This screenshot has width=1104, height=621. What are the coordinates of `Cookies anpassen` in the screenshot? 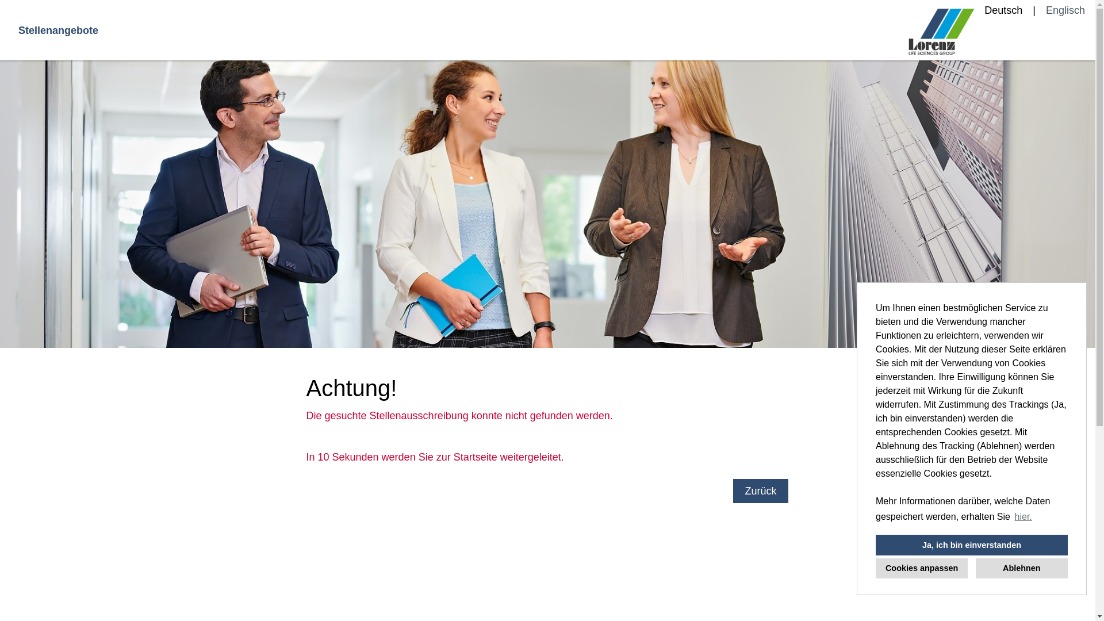 It's located at (922, 568).